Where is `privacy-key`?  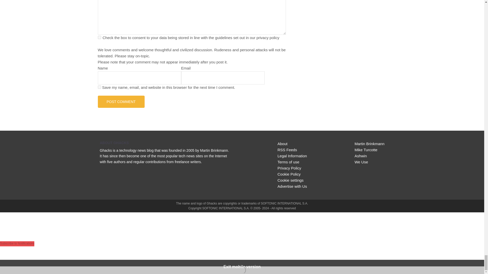
privacy-key is located at coordinates (99, 38).